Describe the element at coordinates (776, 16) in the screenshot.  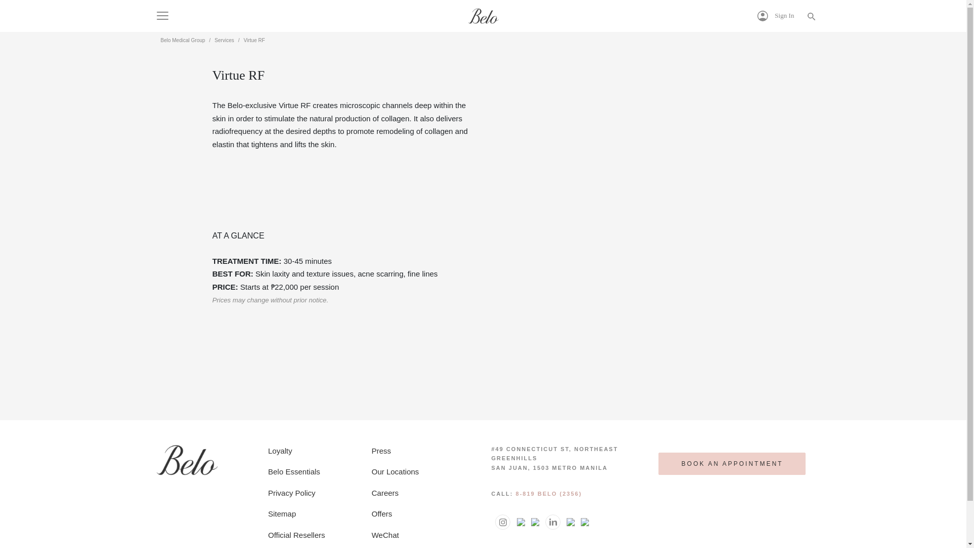
I see `Sign In` at that location.